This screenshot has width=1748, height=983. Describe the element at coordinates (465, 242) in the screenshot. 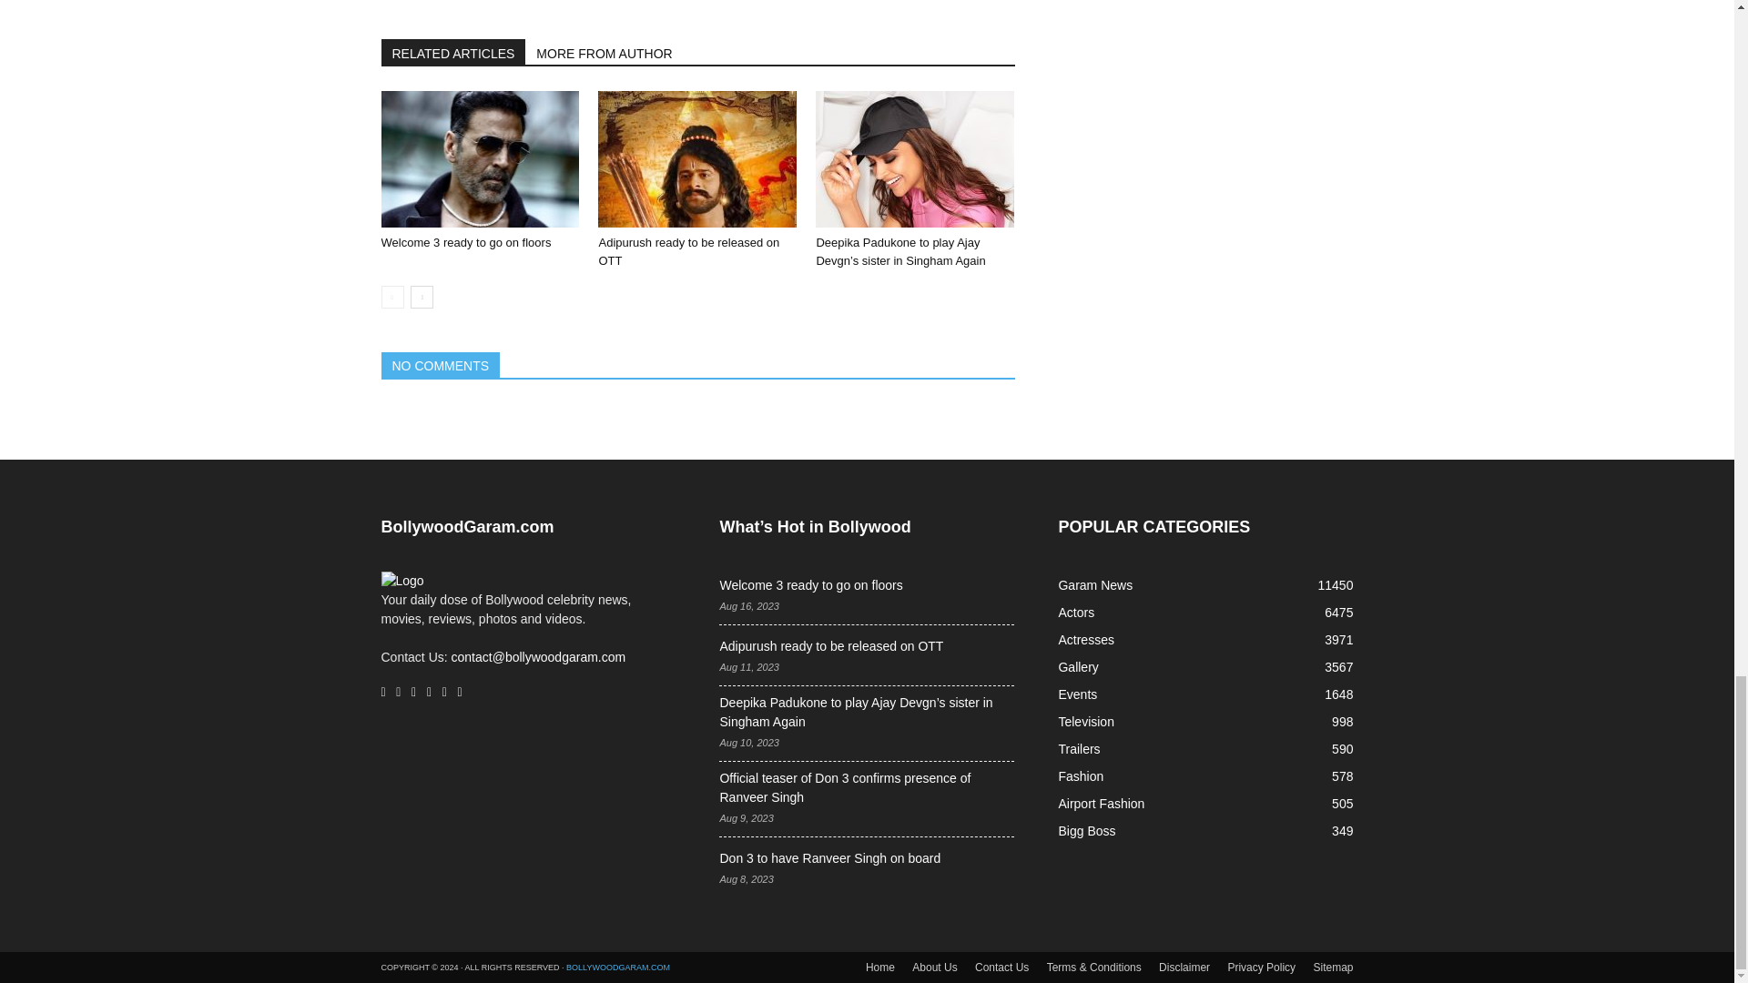

I see `Welcome 3 ready to go on floors` at that location.